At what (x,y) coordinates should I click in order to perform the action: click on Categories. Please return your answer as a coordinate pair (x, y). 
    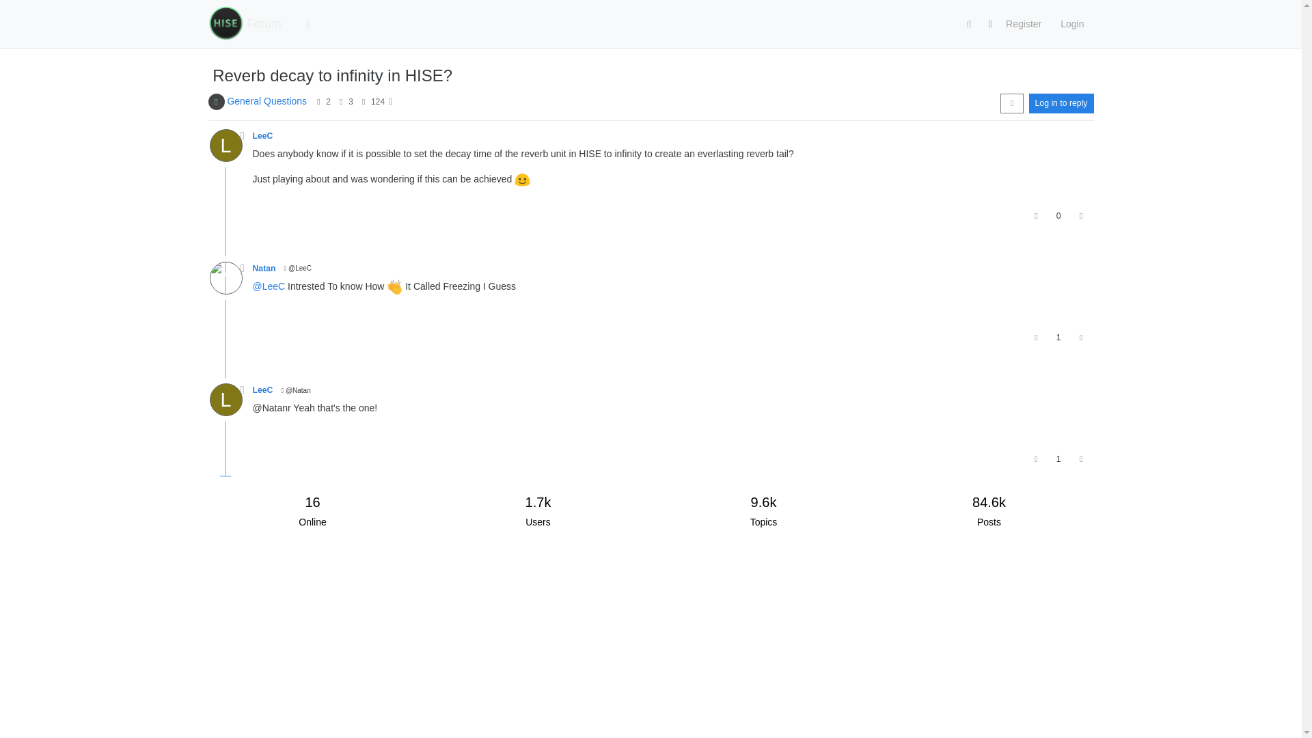
    Looking at the image, I should click on (308, 25).